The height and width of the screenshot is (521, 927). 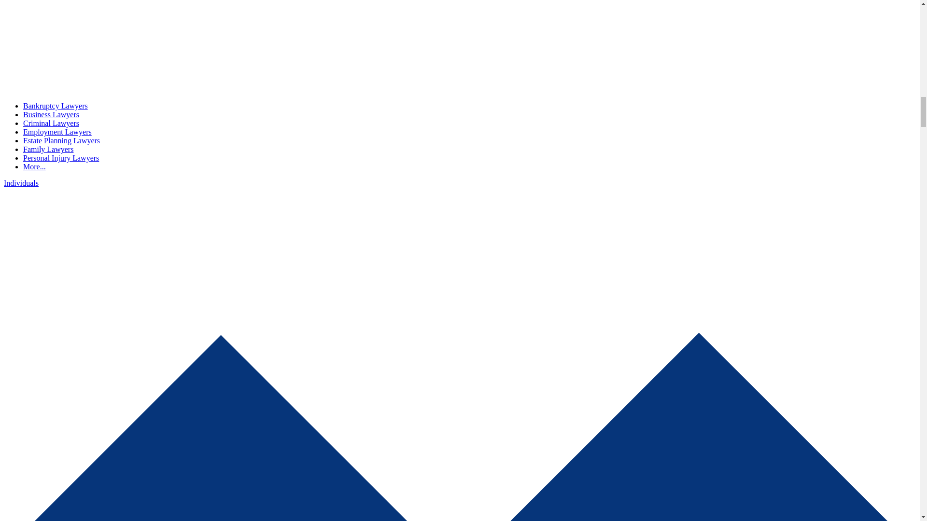 What do you see at coordinates (56, 105) in the screenshot?
I see `Bankruptcy Lawyers` at bounding box center [56, 105].